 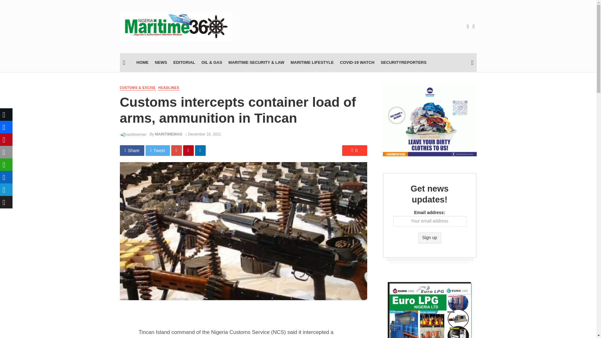 I want to click on EDITORIAL, so click(x=184, y=63).